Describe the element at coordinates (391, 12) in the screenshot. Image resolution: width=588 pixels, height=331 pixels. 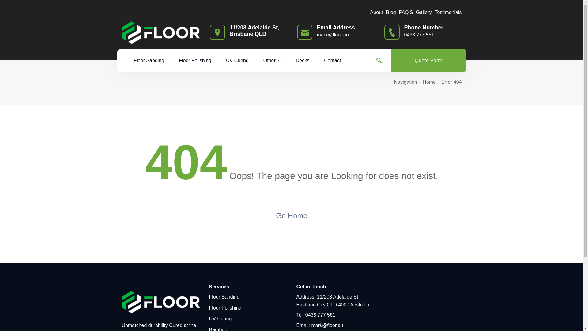
I see `Blog` at that location.